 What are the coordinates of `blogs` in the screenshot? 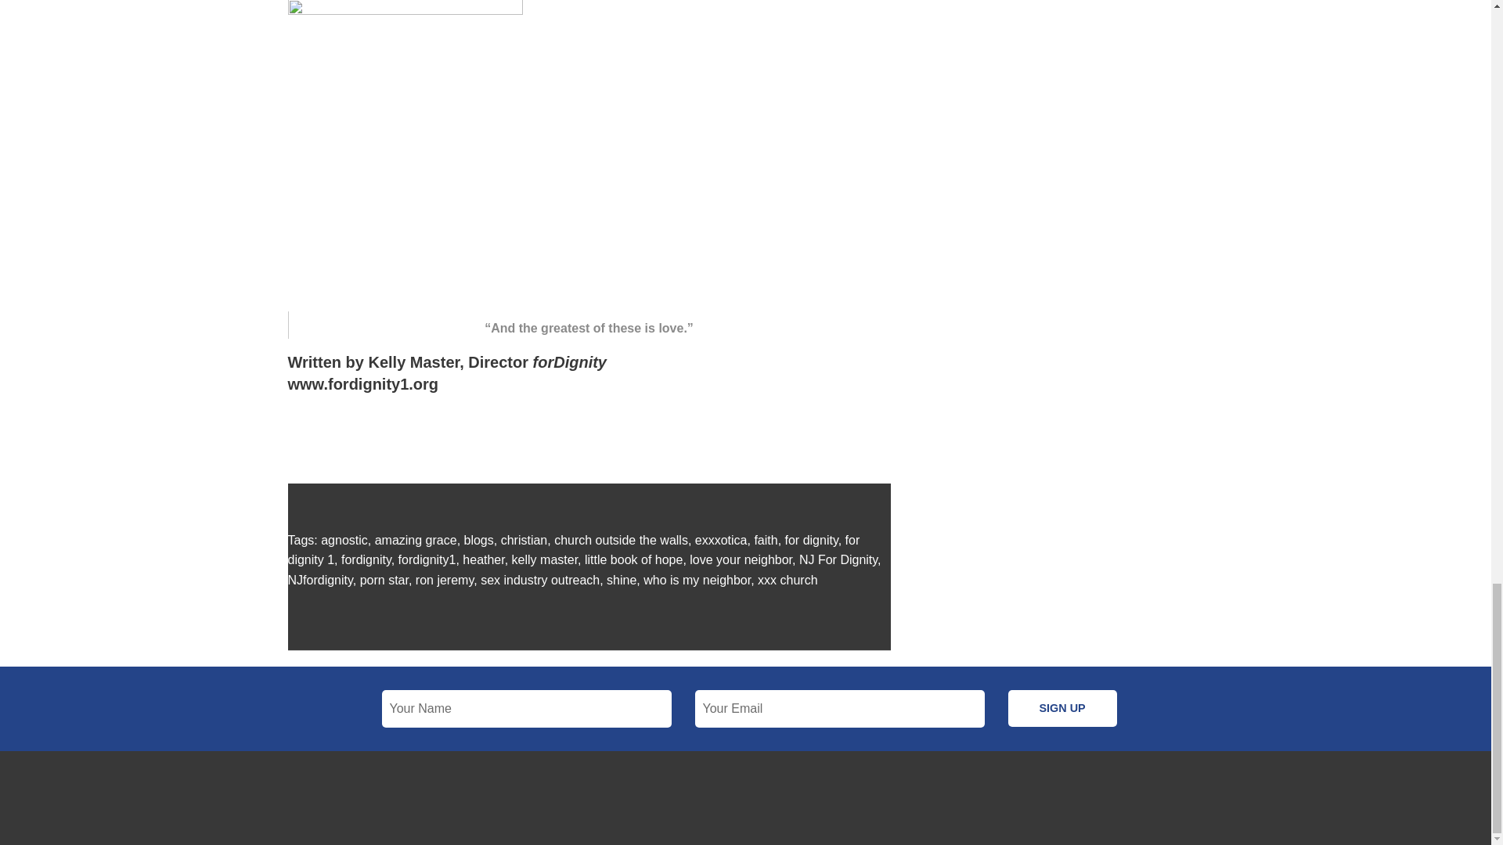 It's located at (479, 540).